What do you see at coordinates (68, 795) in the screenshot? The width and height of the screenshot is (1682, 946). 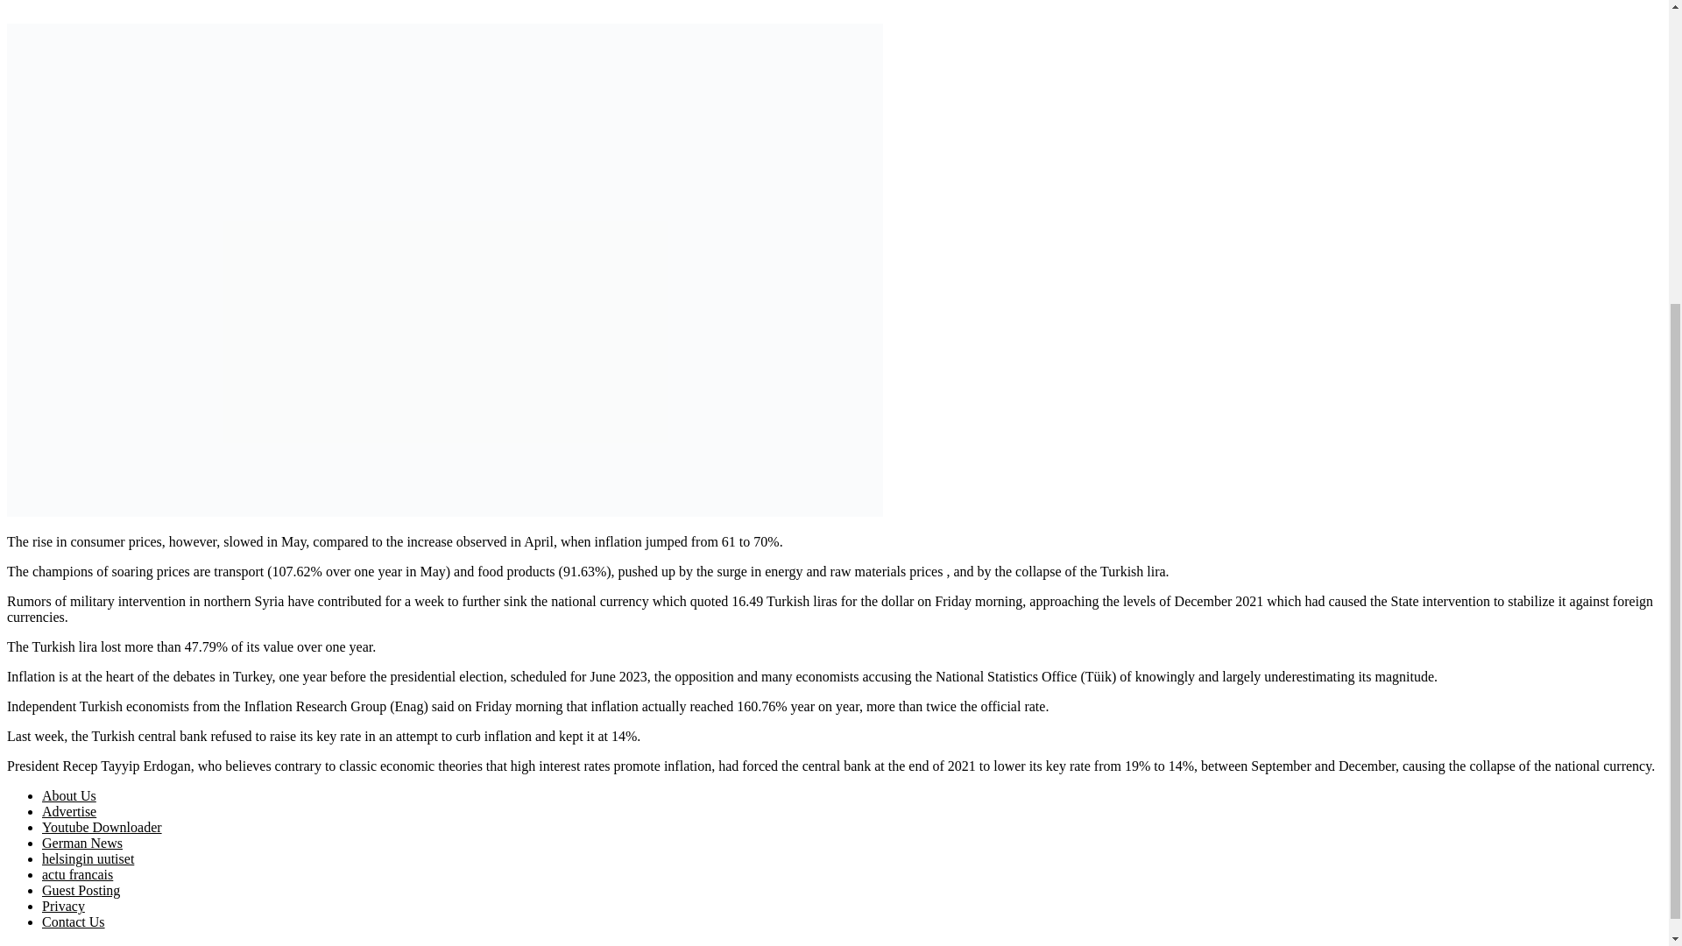 I see `About Us` at bounding box center [68, 795].